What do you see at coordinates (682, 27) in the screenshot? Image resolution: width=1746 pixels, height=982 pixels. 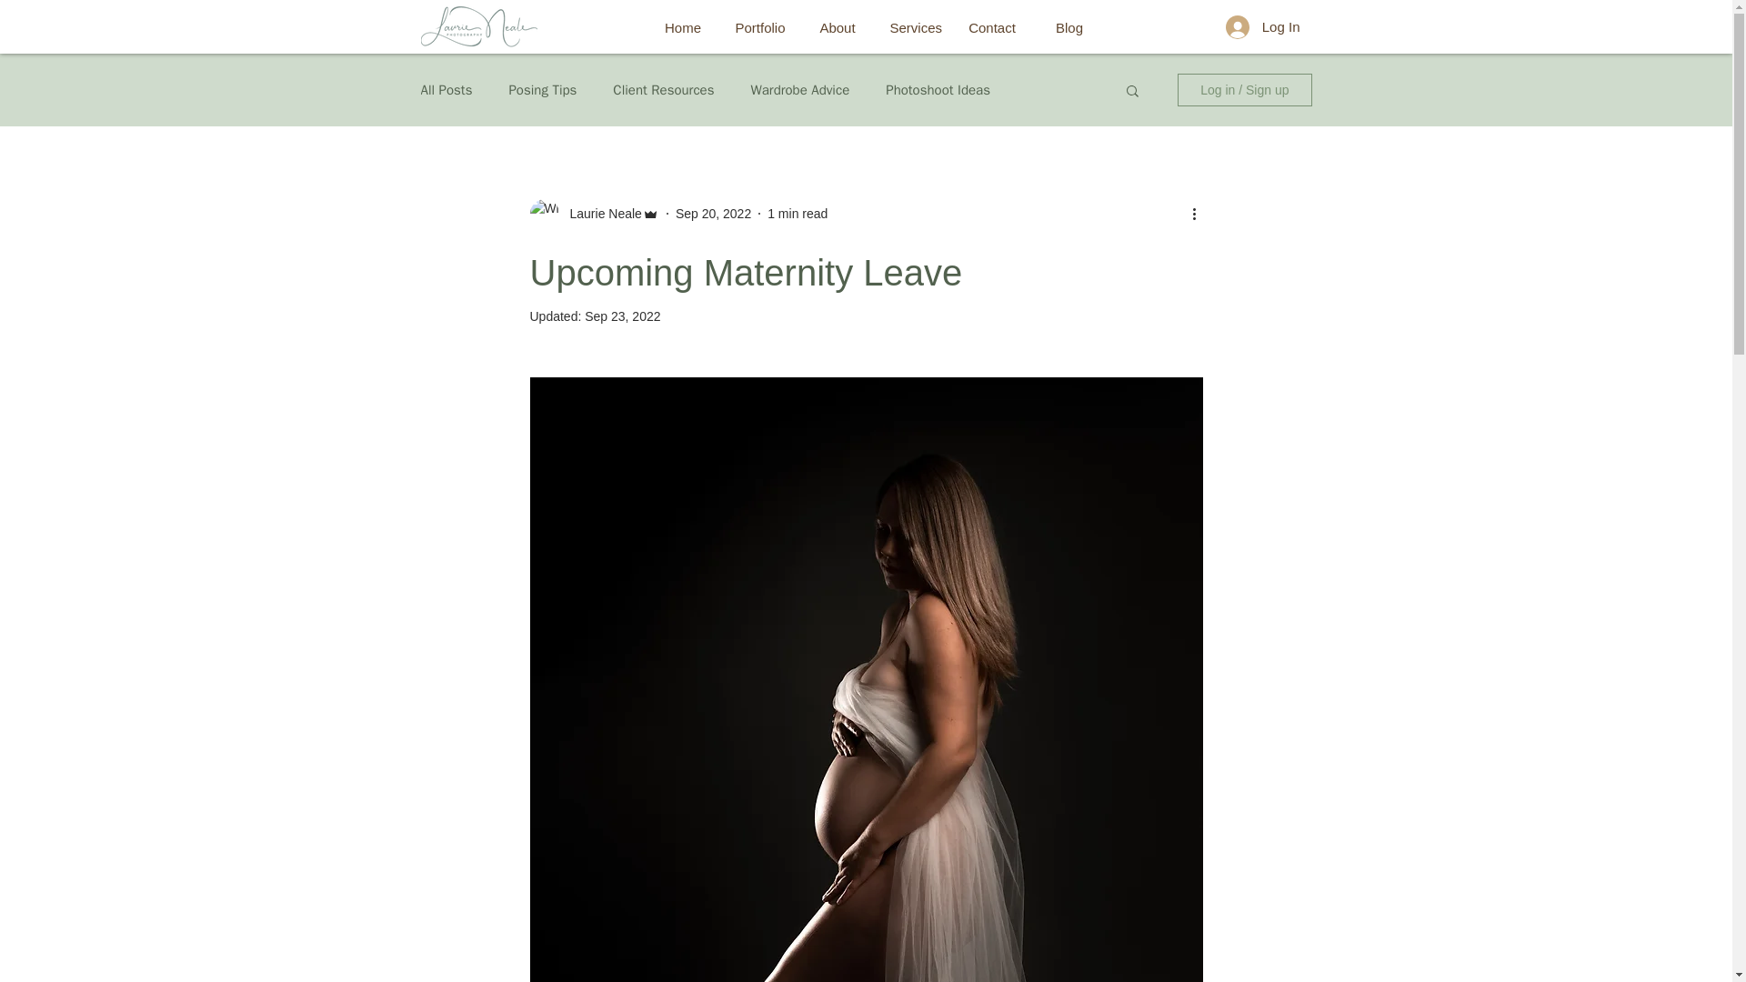 I see `Home` at bounding box center [682, 27].